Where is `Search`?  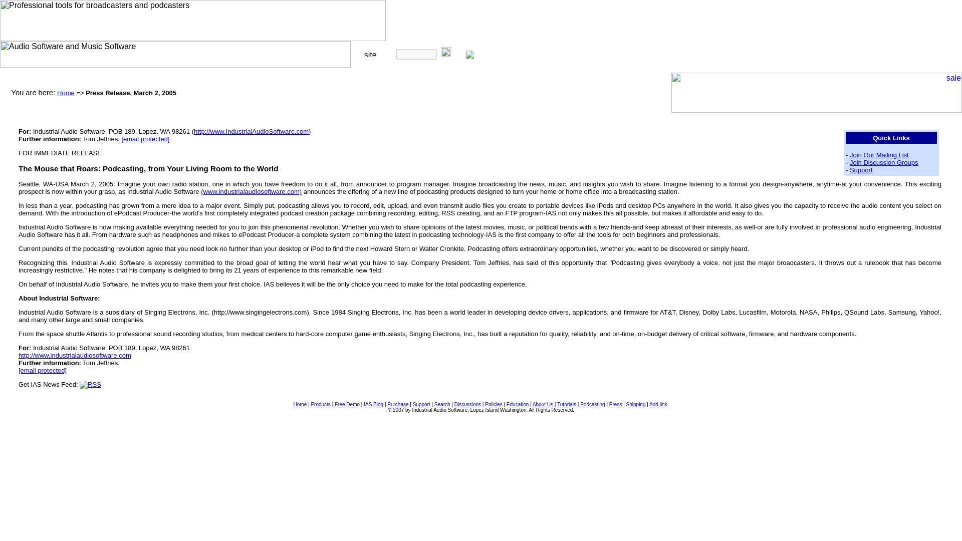 Search is located at coordinates (442, 405).